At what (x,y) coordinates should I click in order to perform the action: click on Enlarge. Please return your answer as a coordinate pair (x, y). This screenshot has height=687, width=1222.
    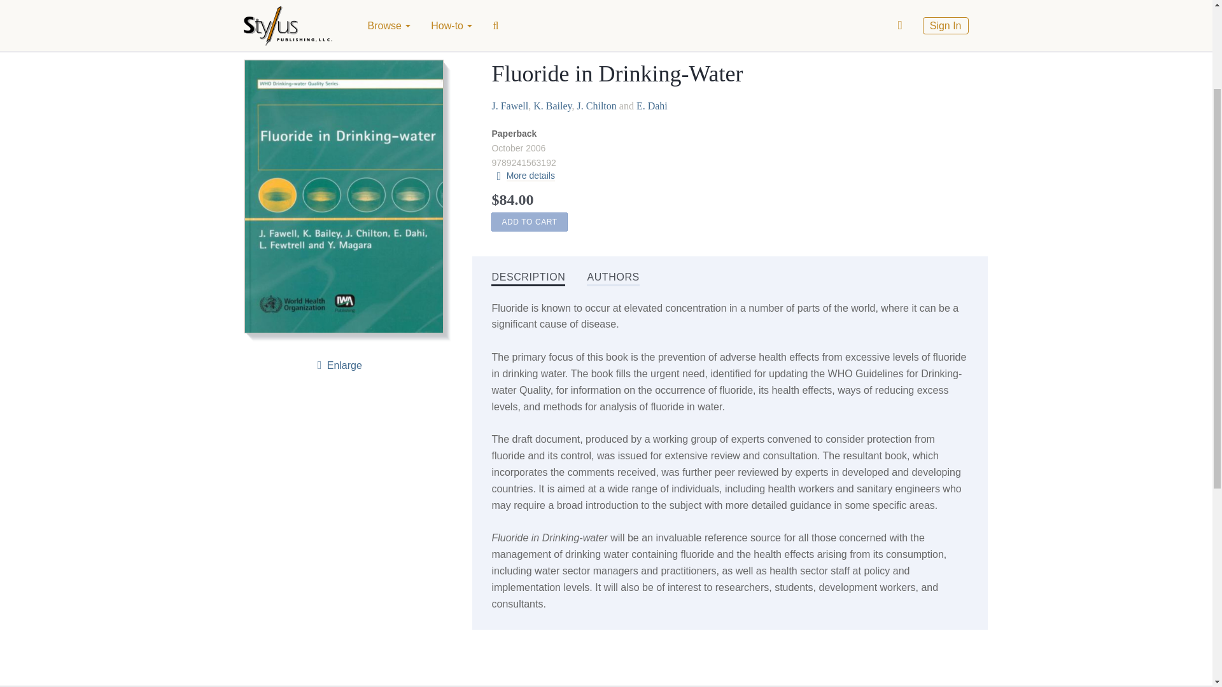
    Looking at the image, I should click on (337, 365).